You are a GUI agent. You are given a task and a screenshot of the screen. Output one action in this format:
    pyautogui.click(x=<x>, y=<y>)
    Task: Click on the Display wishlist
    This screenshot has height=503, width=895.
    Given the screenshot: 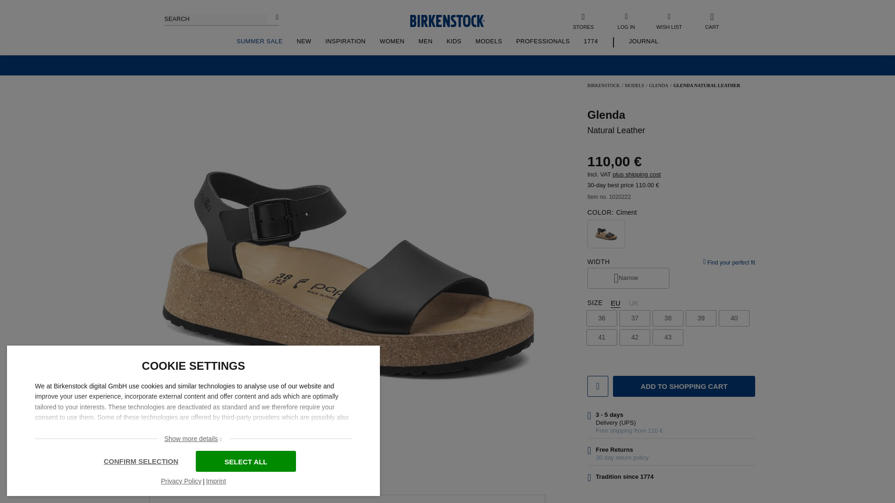 What is the action you would take?
    pyautogui.click(x=669, y=20)
    